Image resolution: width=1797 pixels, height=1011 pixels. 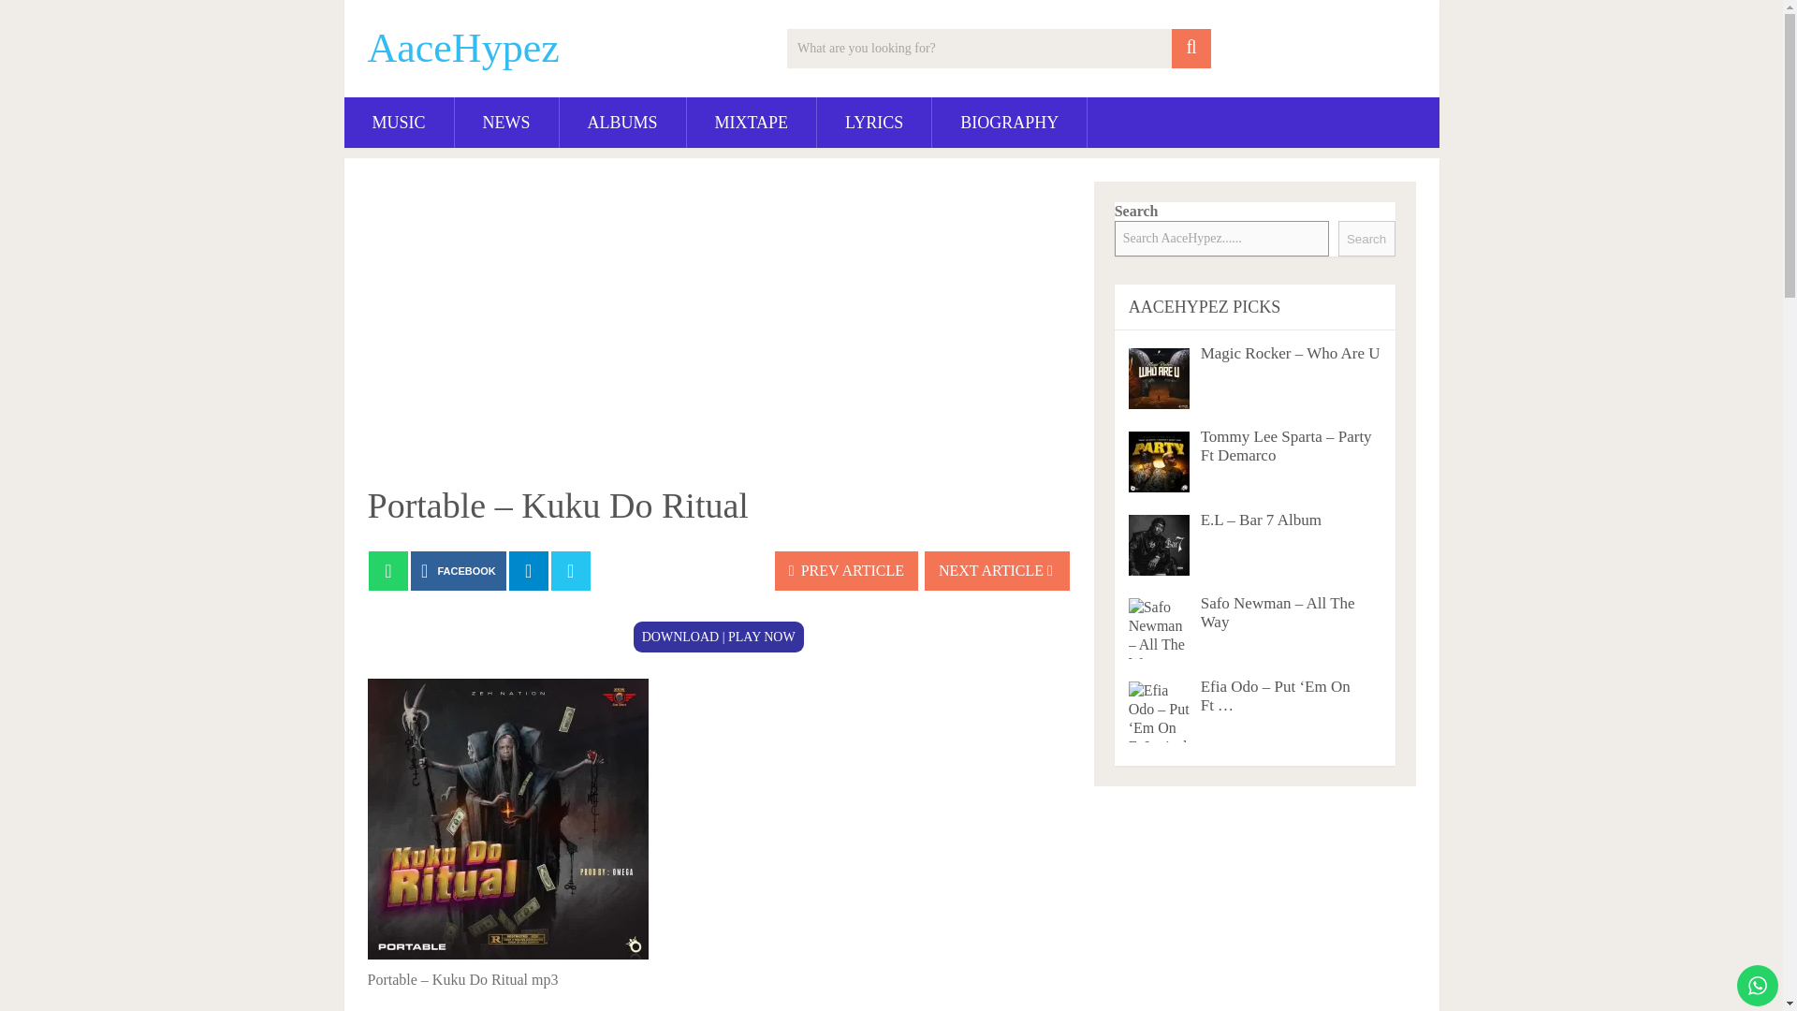 What do you see at coordinates (459, 570) in the screenshot?
I see `FACEBOOK` at bounding box center [459, 570].